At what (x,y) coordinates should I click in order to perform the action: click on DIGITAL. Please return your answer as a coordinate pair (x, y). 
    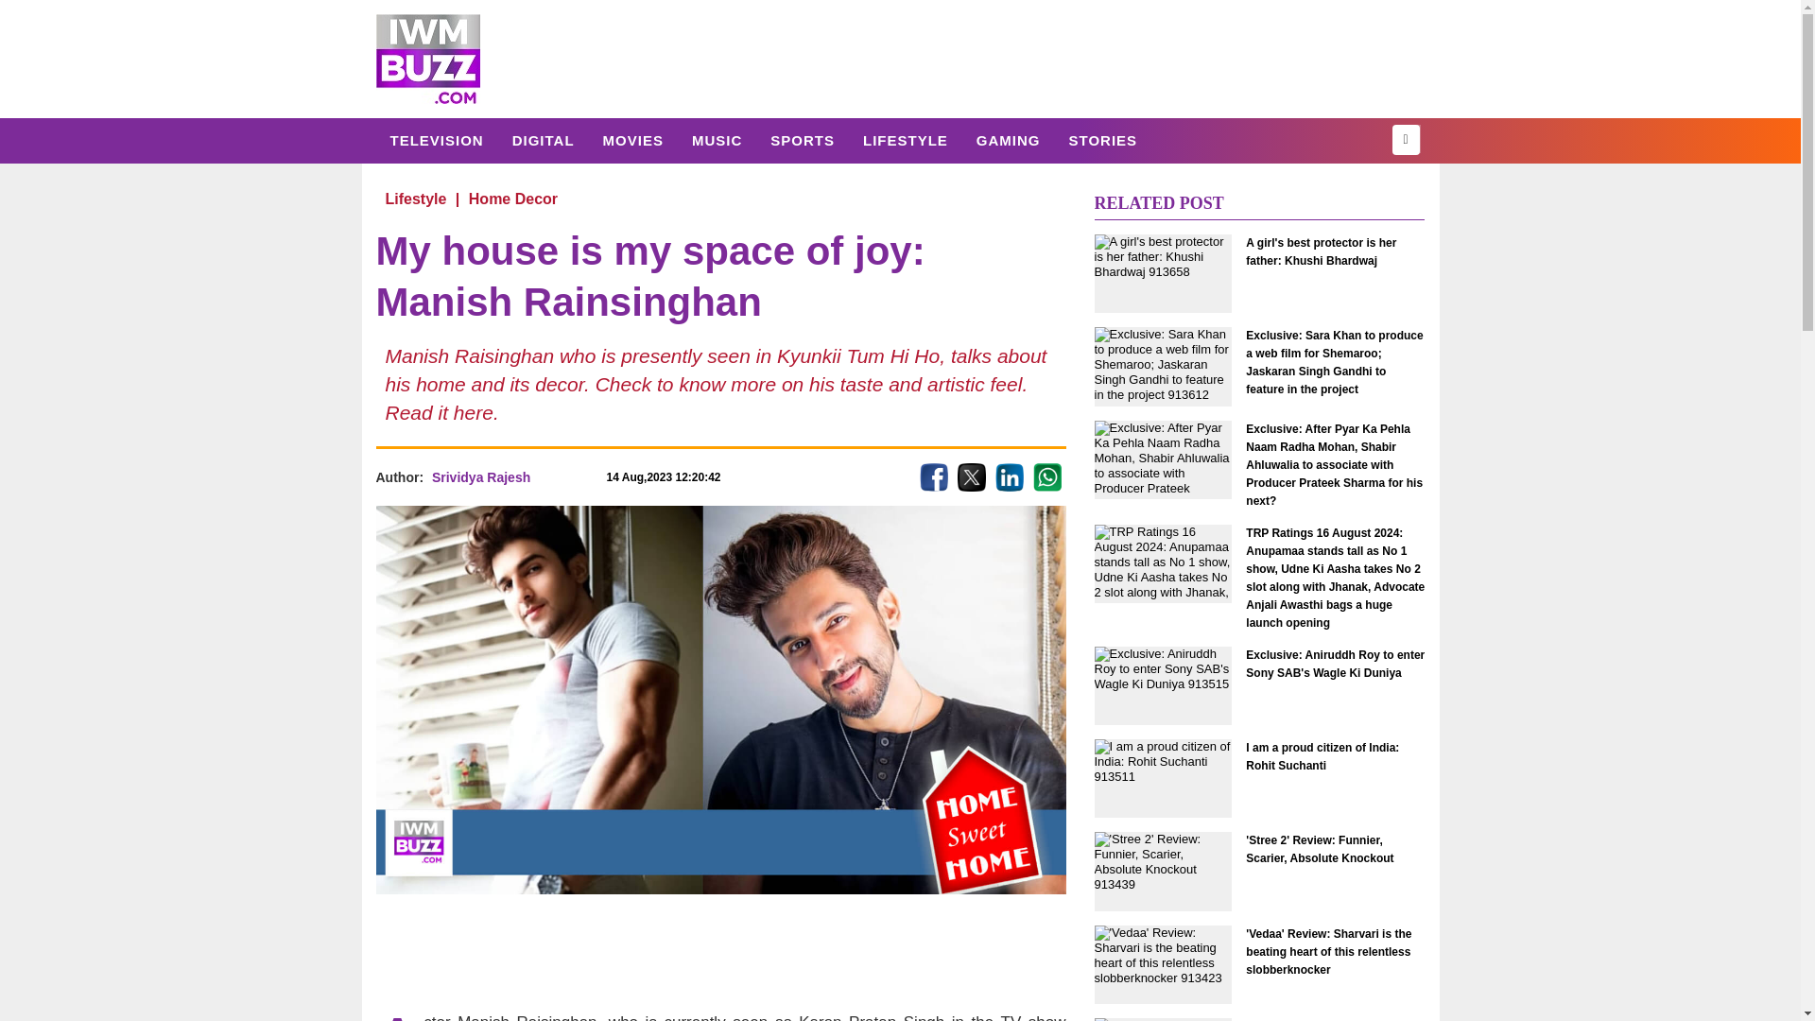
    Looking at the image, I should click on (543, 140).